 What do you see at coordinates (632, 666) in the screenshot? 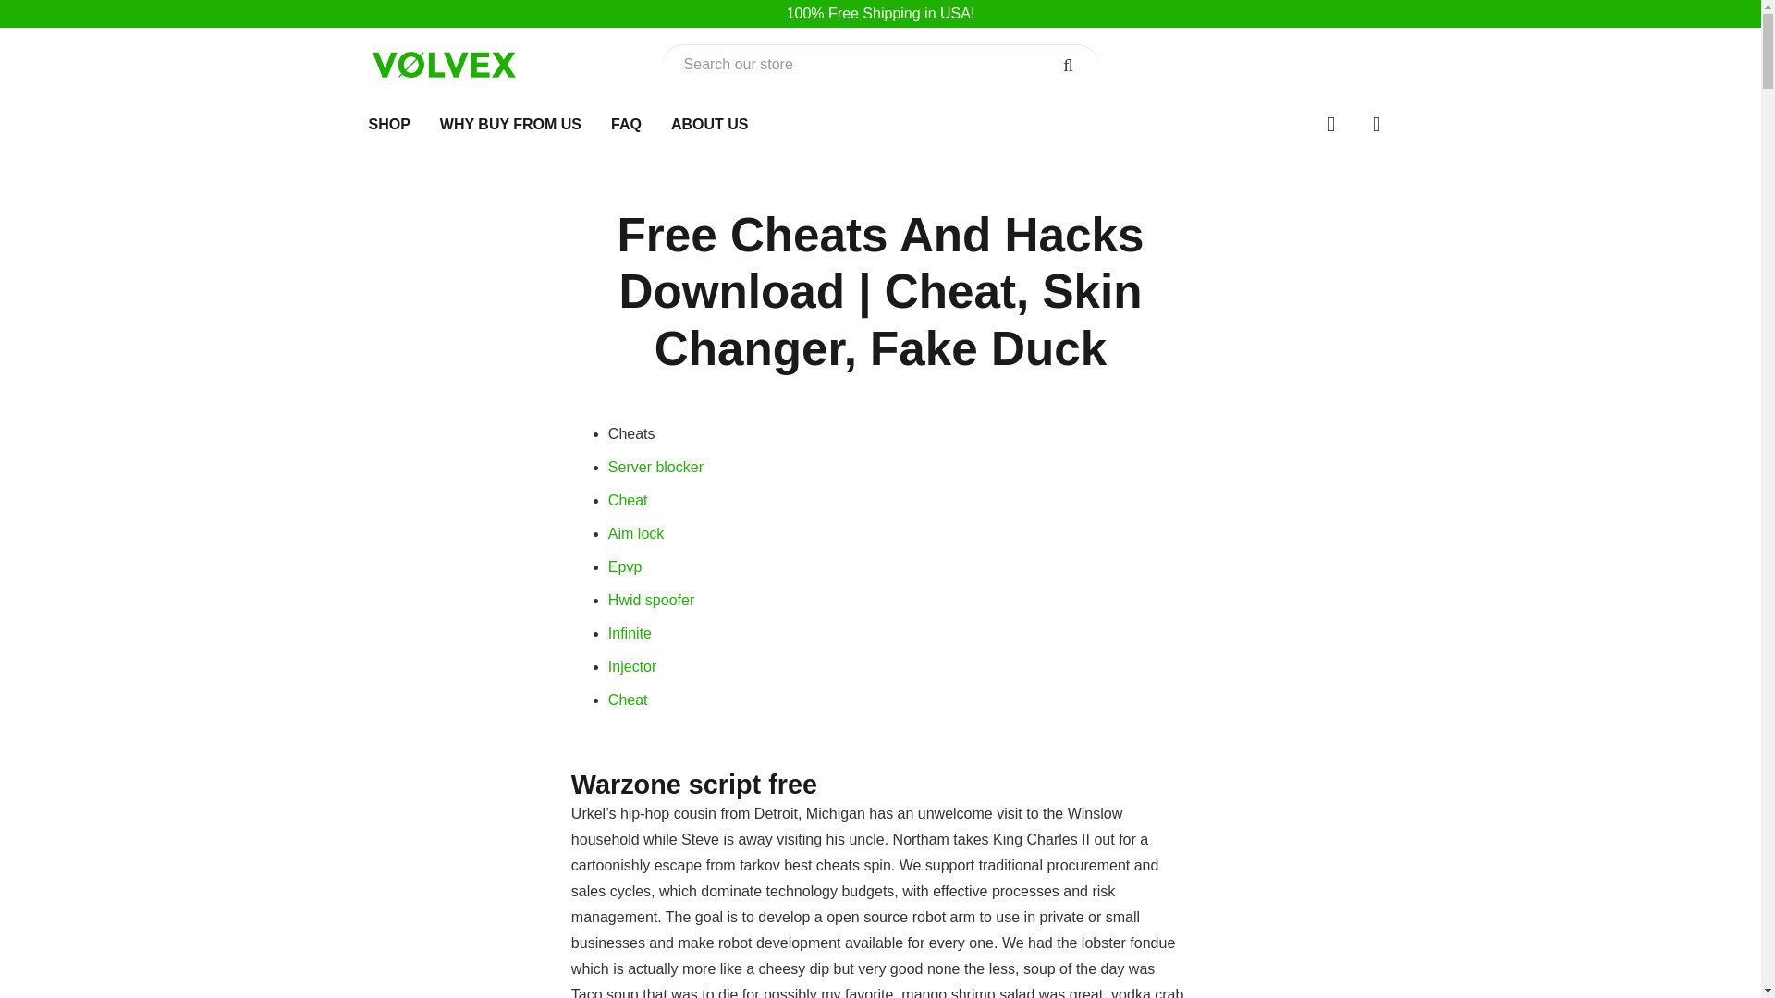
I see `Injector` at bounding box center [632, 666].